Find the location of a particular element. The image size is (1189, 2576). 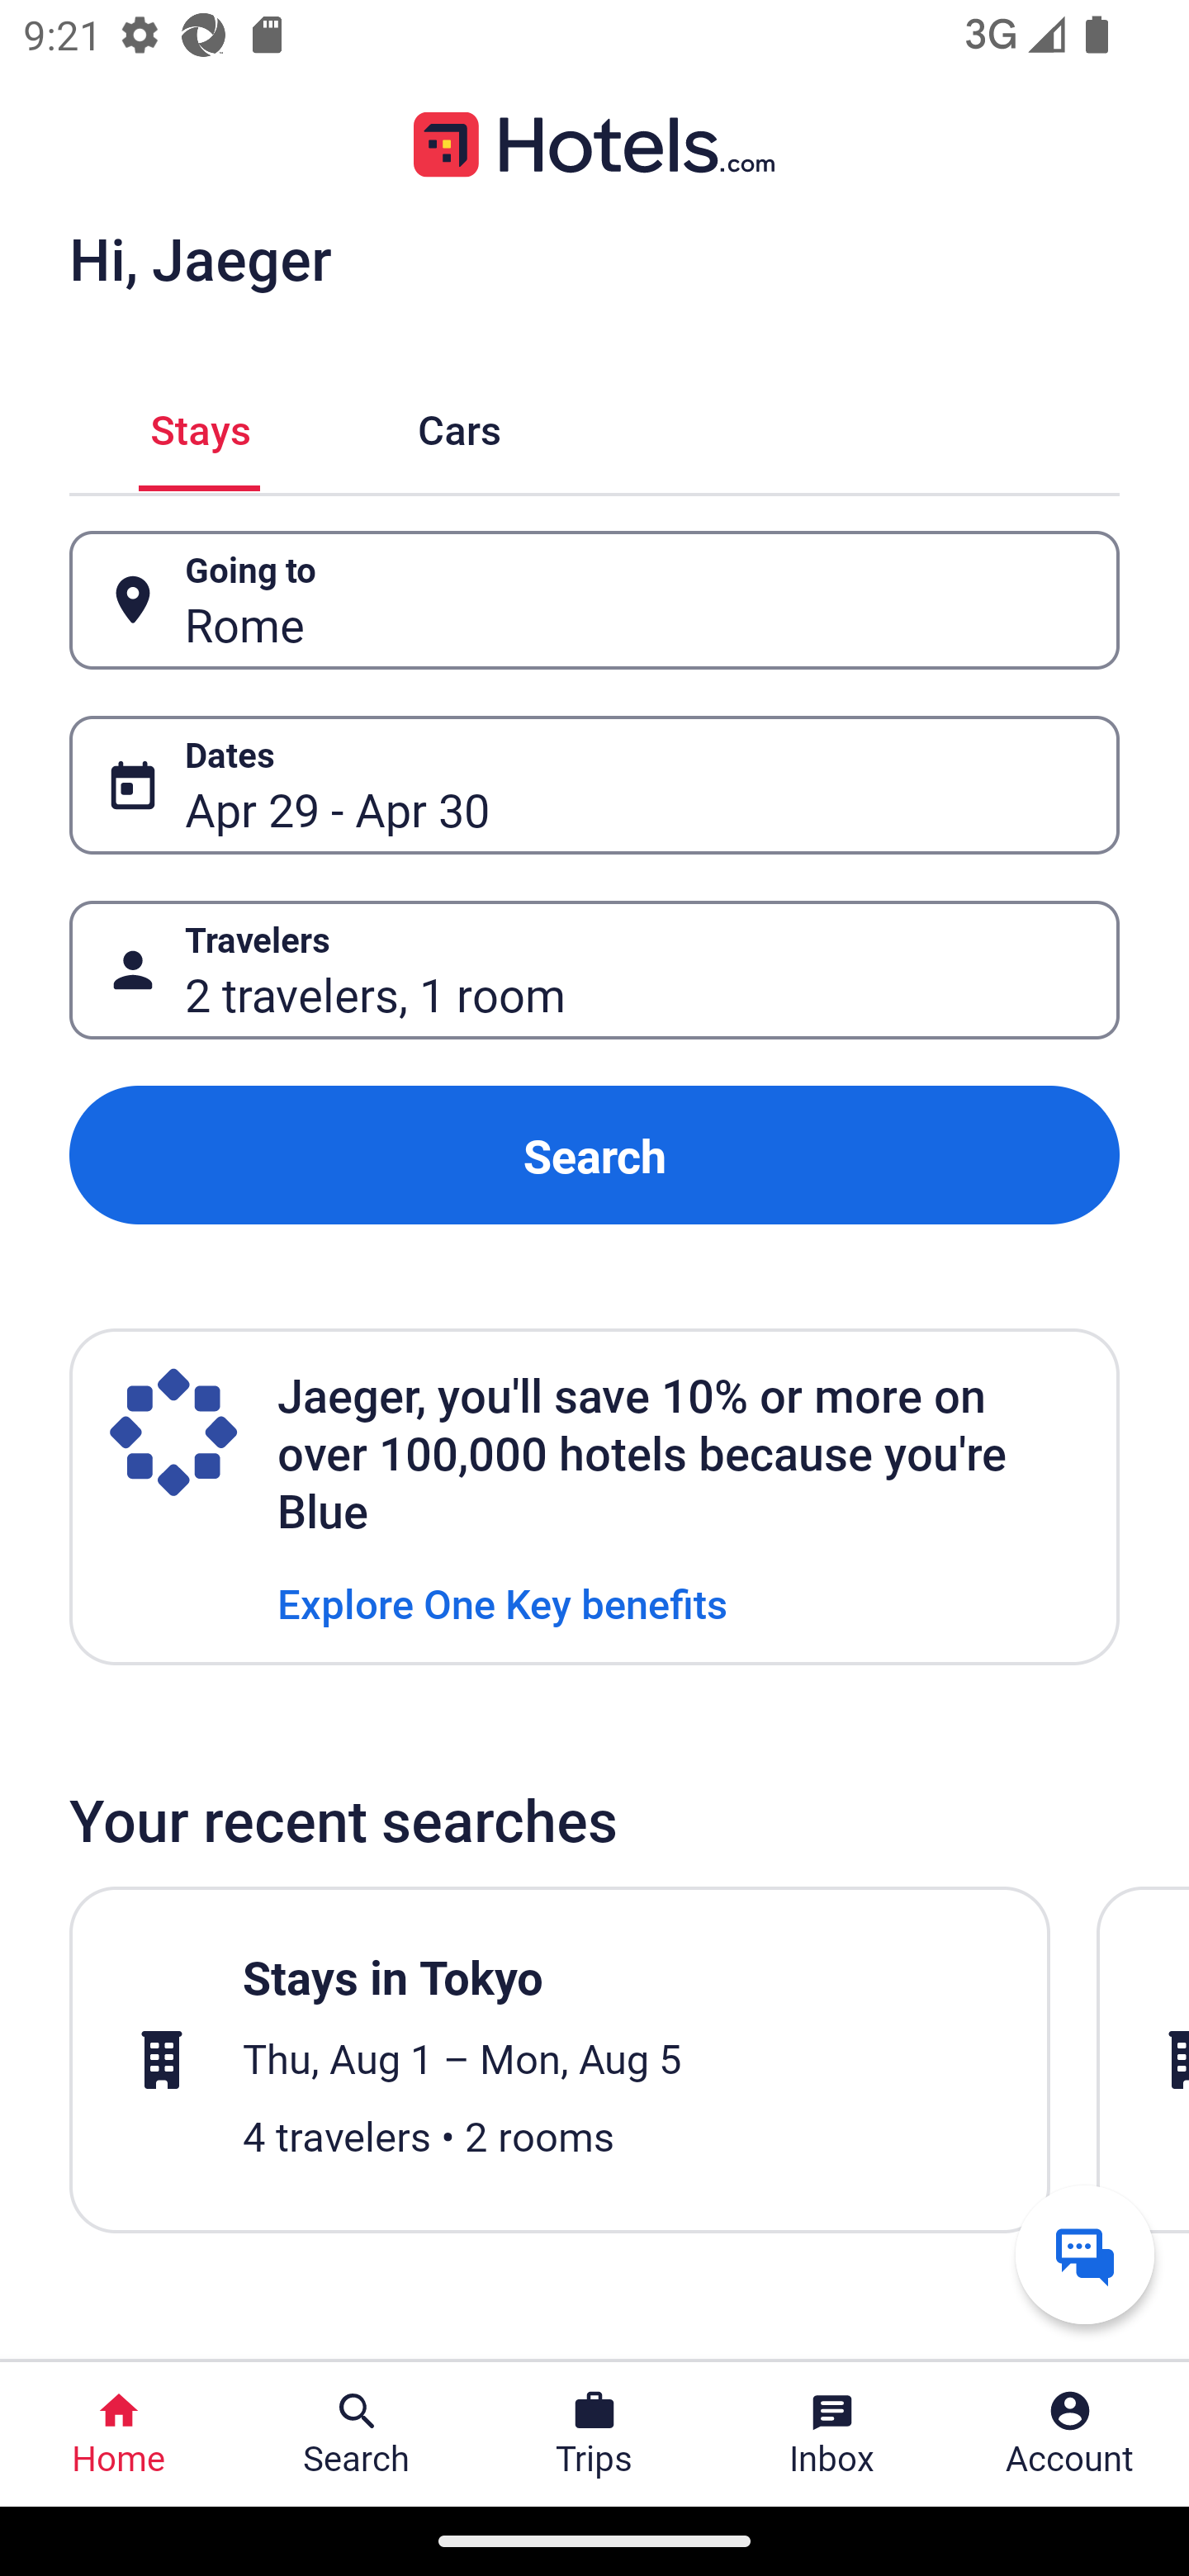

Search Search Button is located at coordinates (357, 2434).